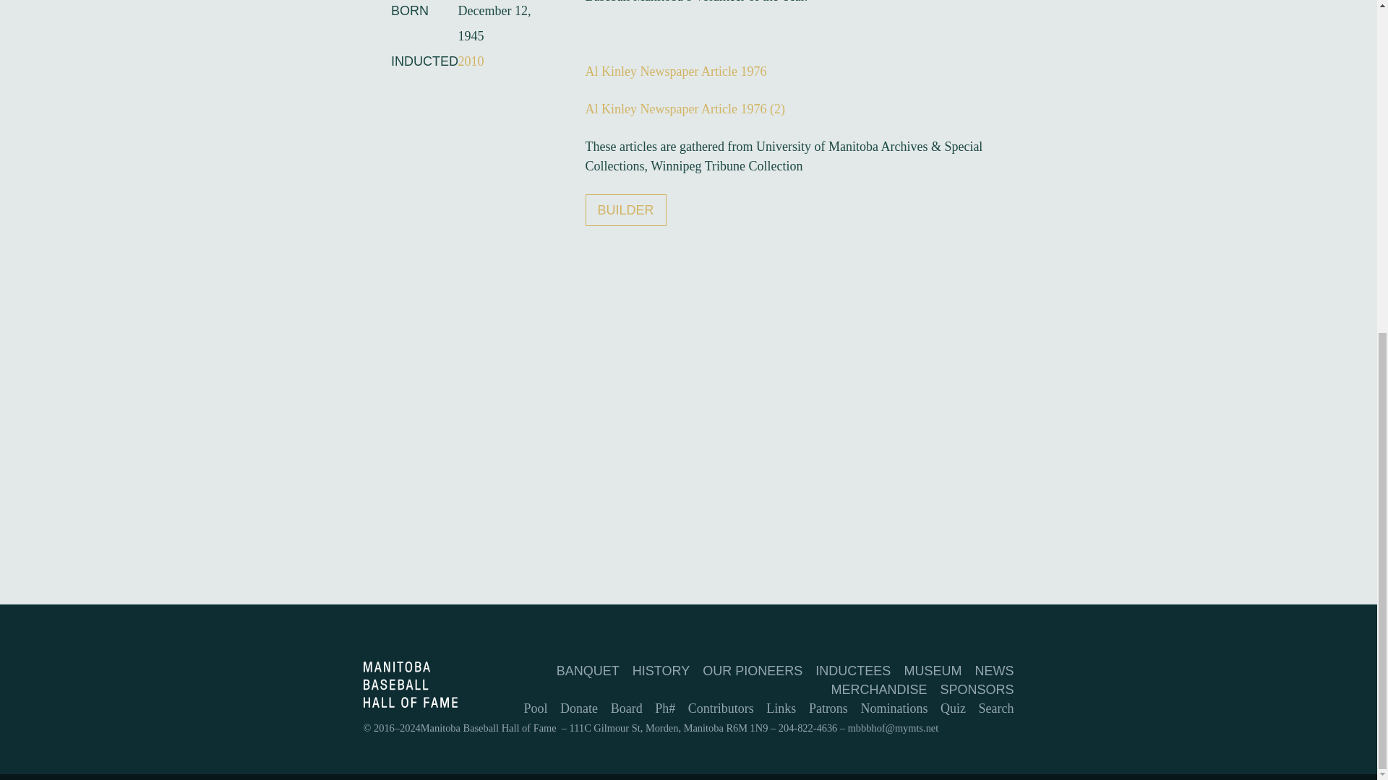  Describe the element at coordinates (933, 670) in the screenshot. I see `MUSEUM` at that location.